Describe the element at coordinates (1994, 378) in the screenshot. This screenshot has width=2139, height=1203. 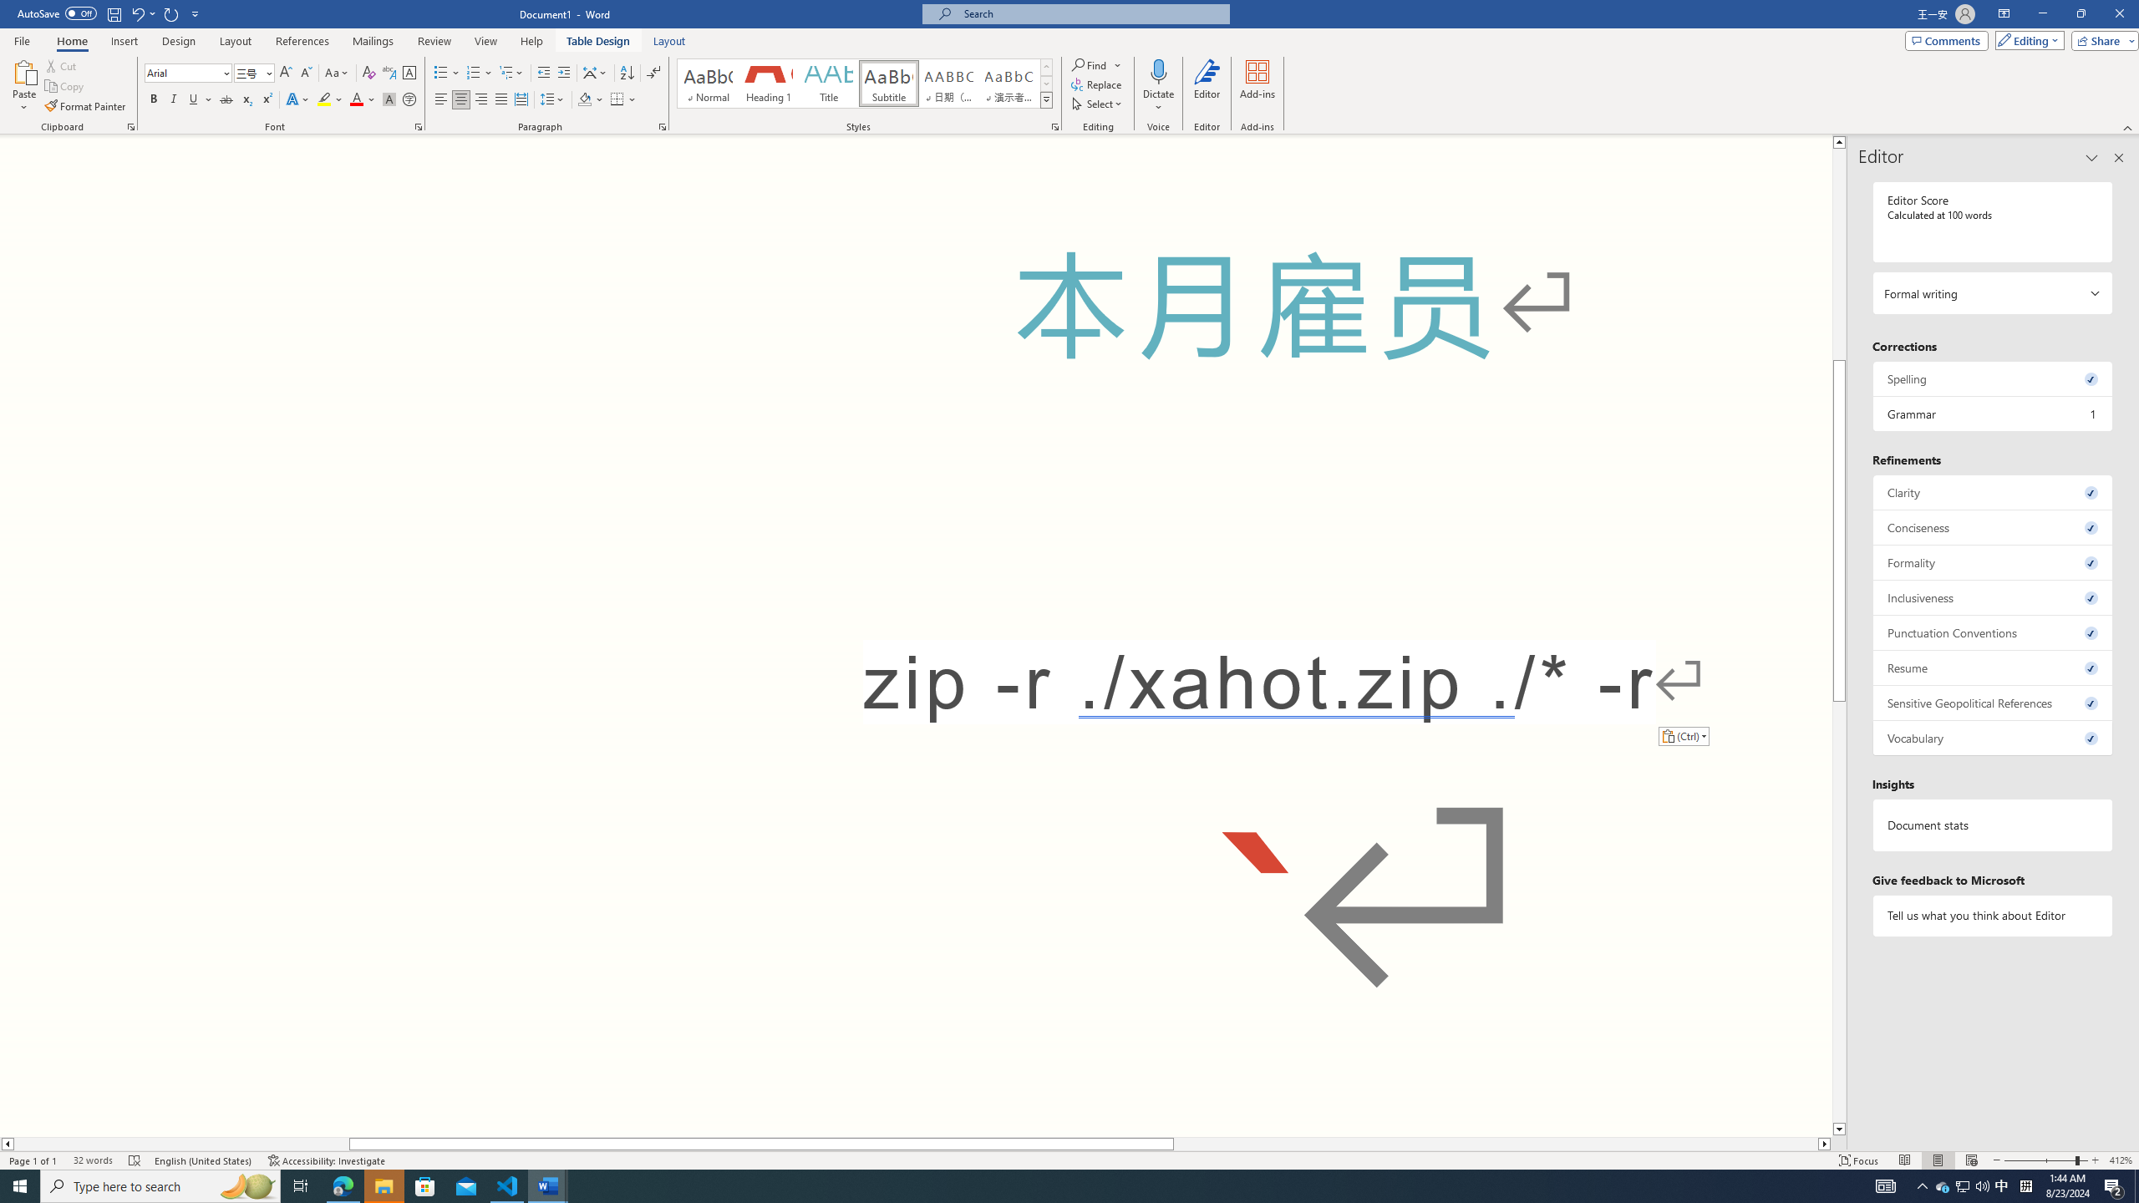
I see `Spelling, 0 issues. Press space or enter to review items.` at that location.